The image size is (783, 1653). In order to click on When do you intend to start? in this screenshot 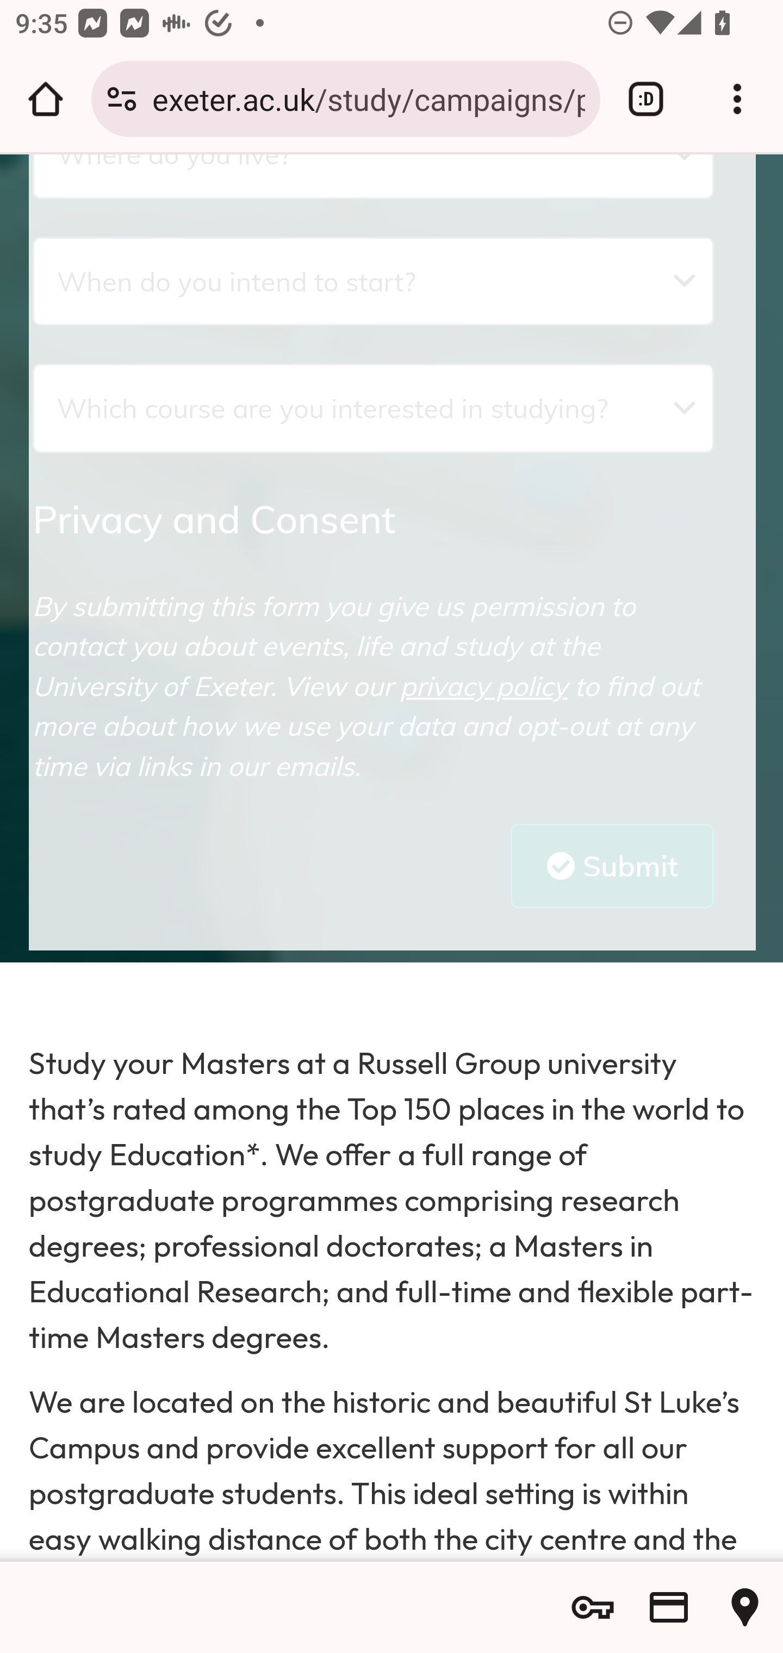, I will do `click(373, 282)`.